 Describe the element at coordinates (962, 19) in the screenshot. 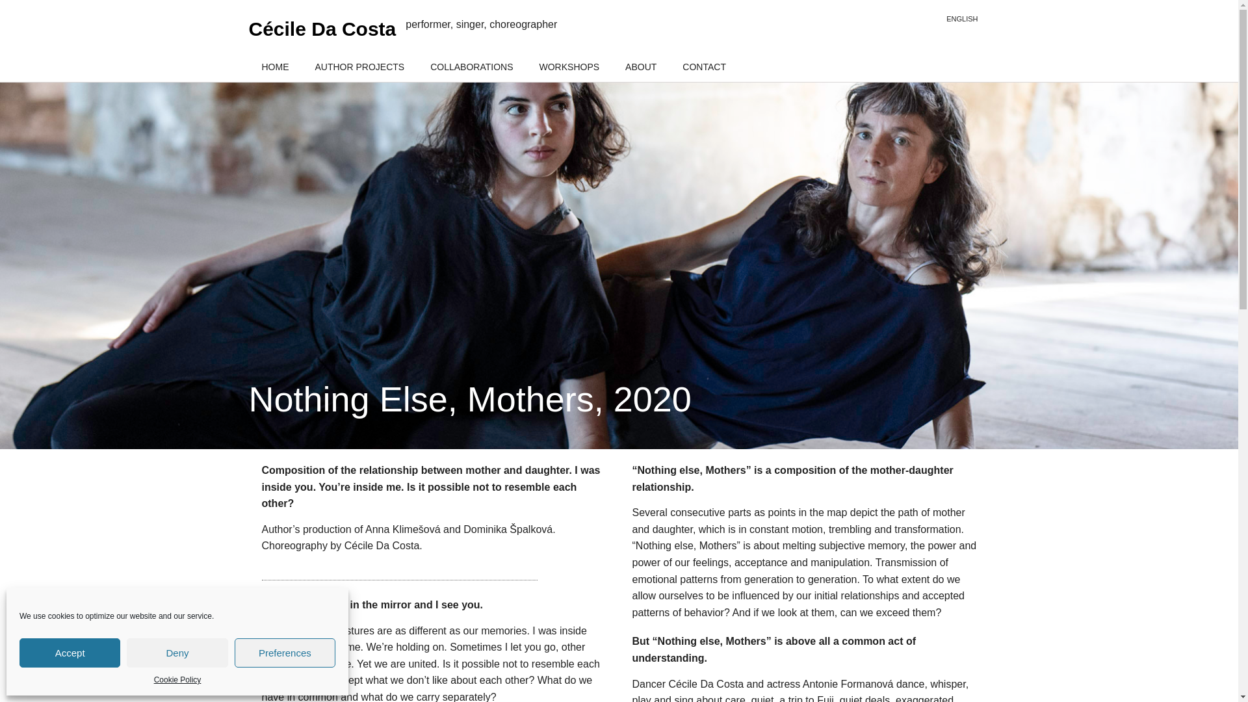

I see `ENGLISH` at that location.